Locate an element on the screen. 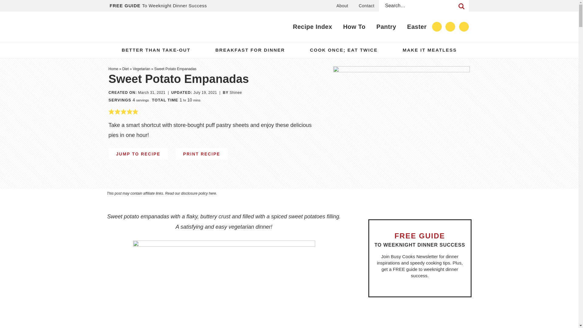  Shinee is located at coordinates (236, 93).